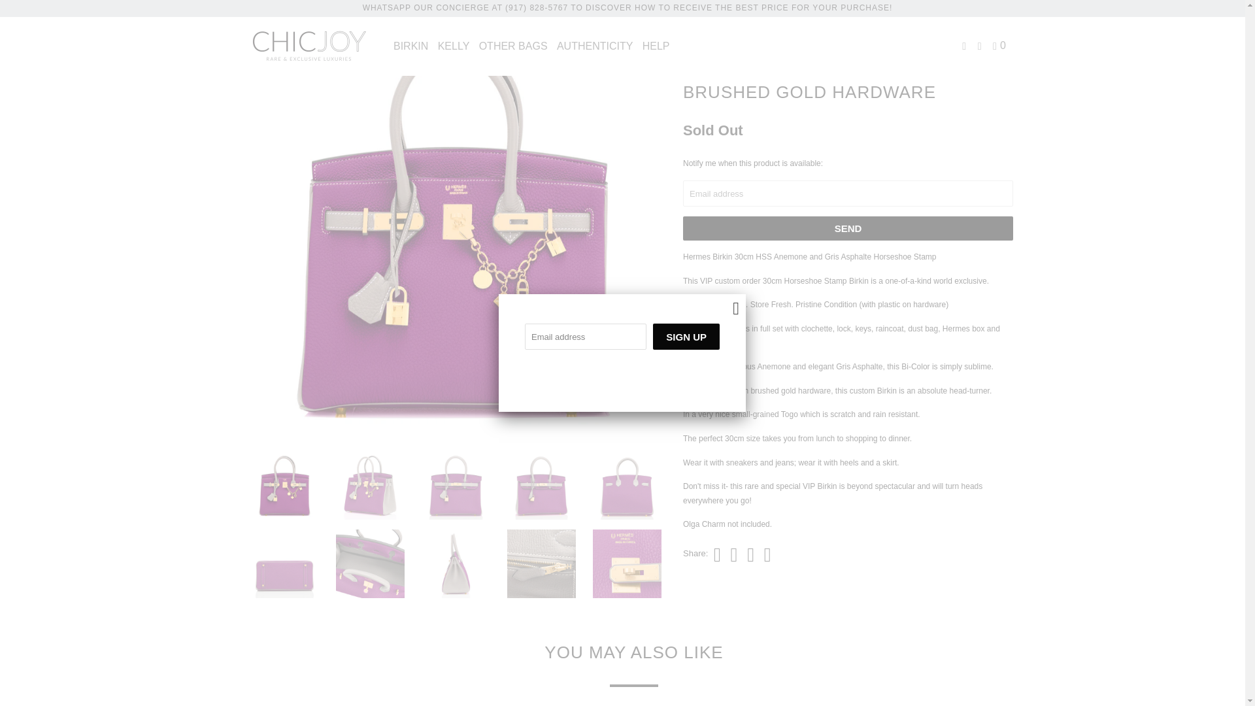  What do you see at coordinates (686, 336) in the screenshot?
I see `Sign Up` at bounding box center [686, 336].